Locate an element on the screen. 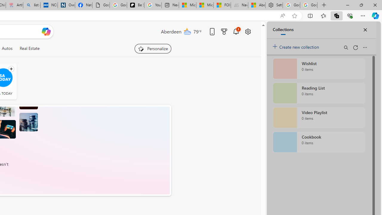 The width and height of the screenshot is (382, 215). FOX News - MSN is located at coordinates (222, 5).